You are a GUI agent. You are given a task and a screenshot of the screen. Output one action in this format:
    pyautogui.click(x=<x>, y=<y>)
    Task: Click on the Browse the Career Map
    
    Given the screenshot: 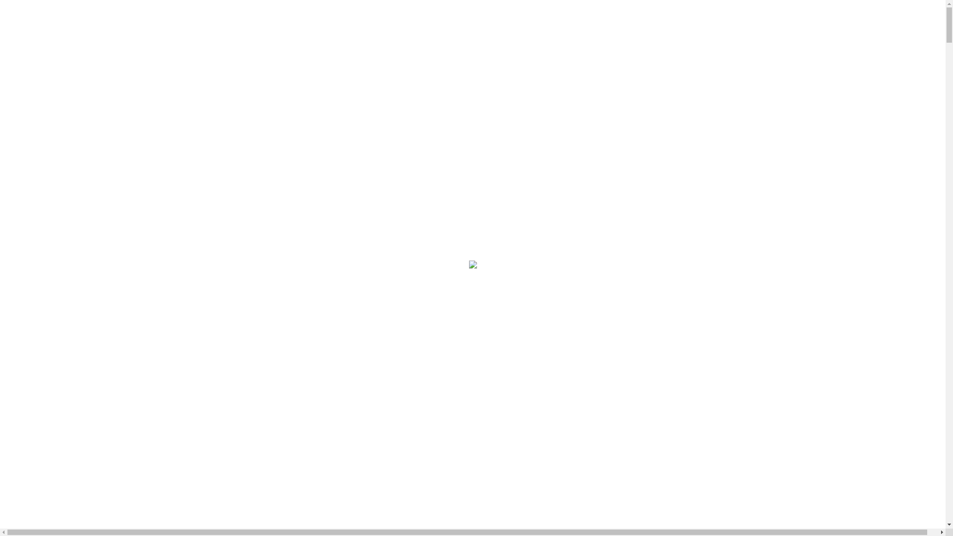 What is the action you would take?
    pyautogui.click(x=42, y=470)
    